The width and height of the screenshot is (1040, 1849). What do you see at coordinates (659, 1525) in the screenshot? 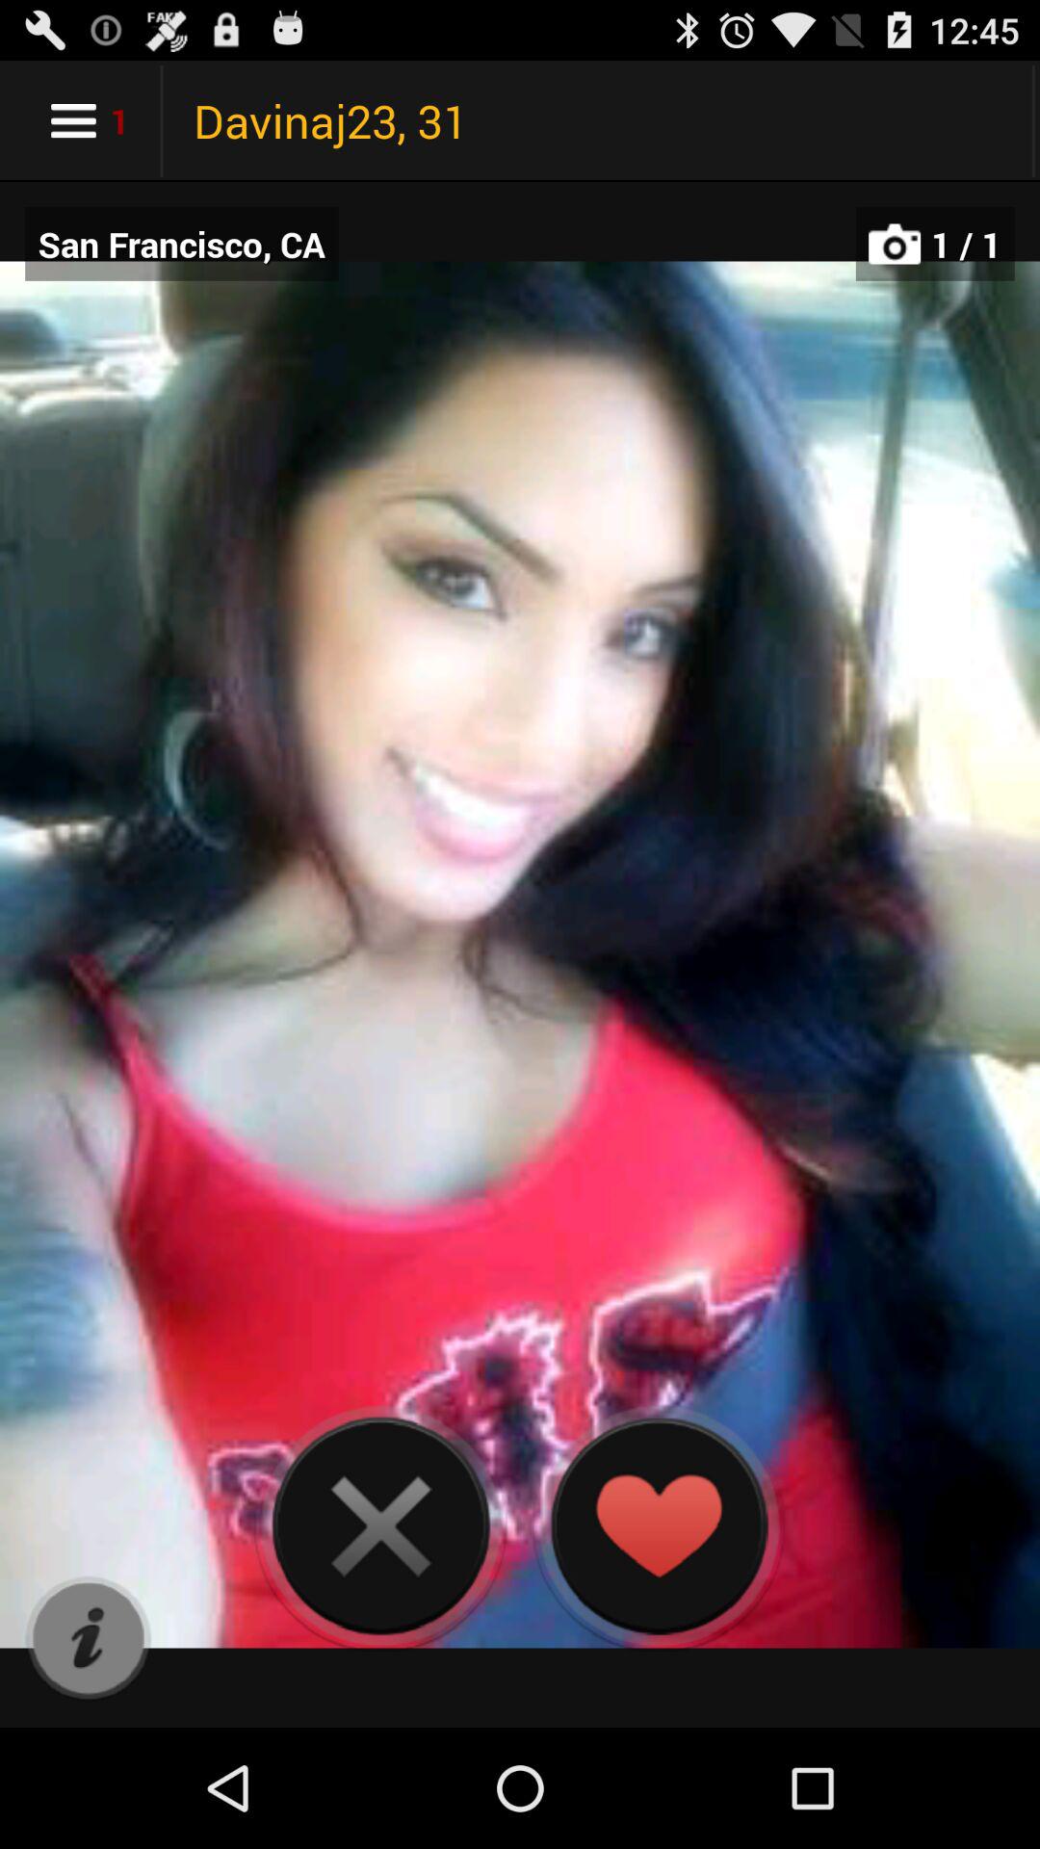
I see `add to favorites` at bounding box center [659, 1525].